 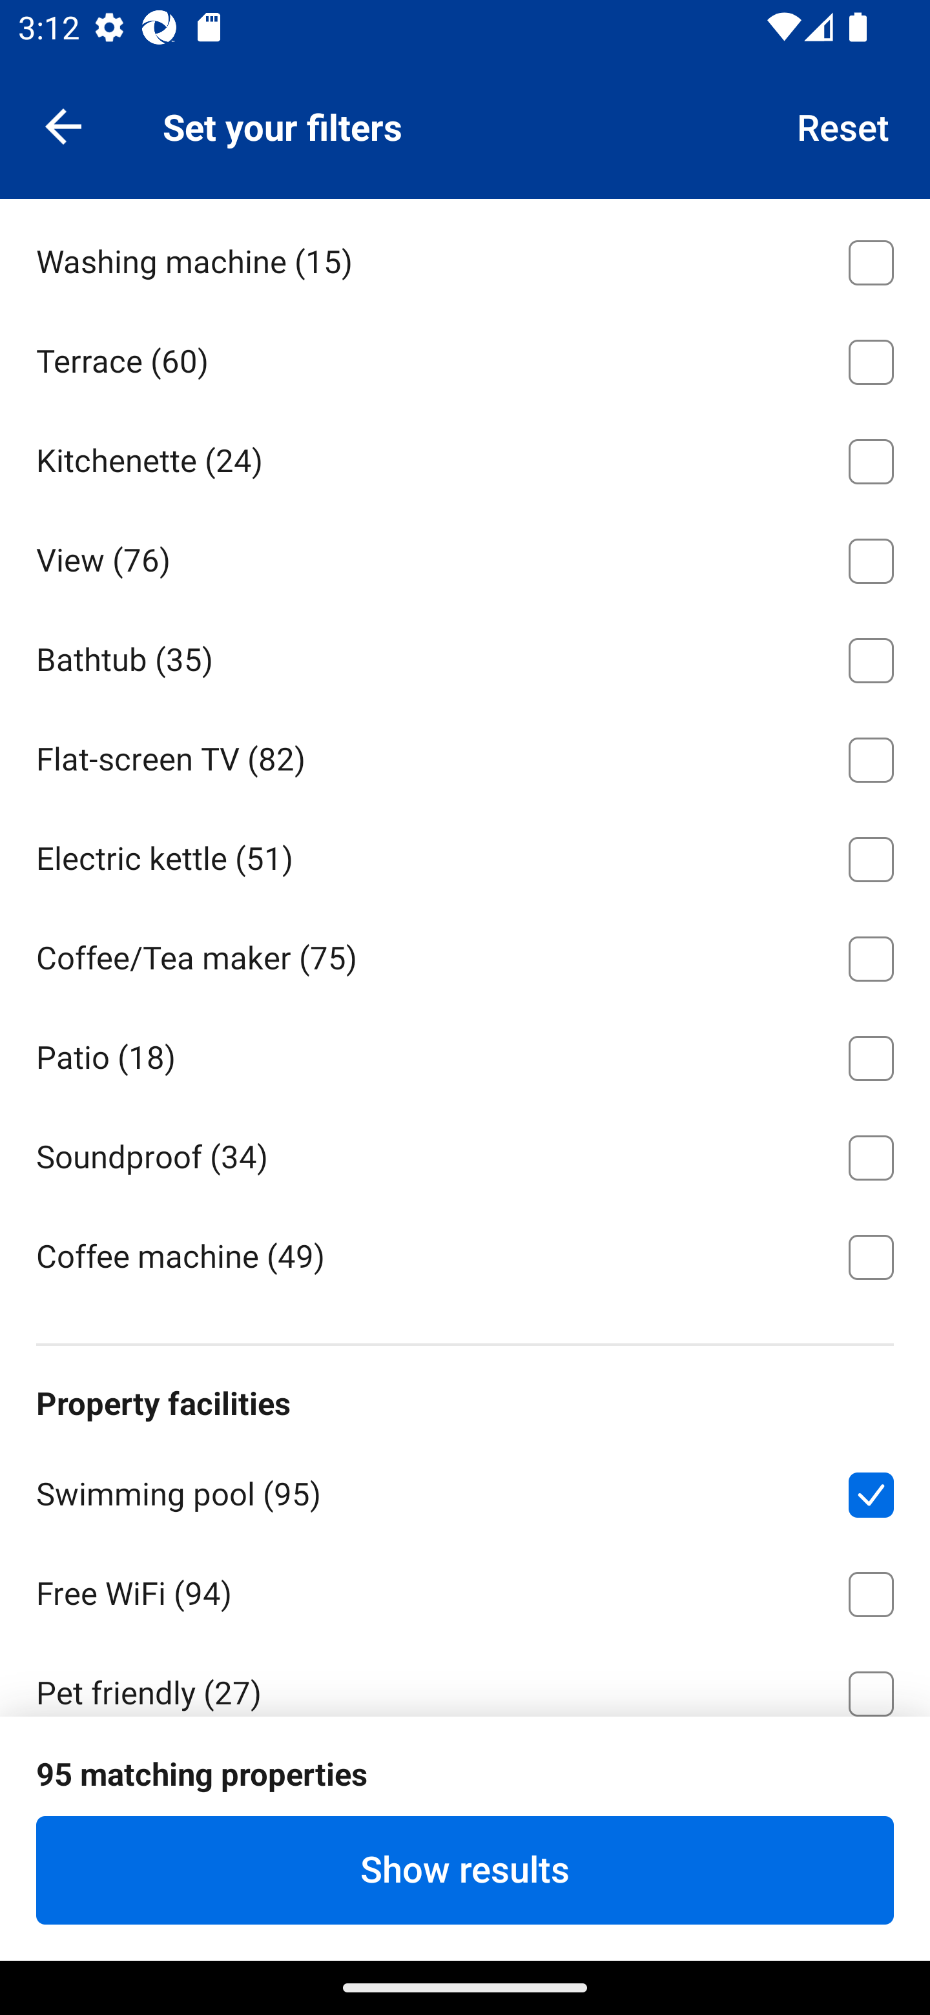 What do you see at coordinates (465, 258) in the screenshot?
I see `Washing machine ⁦(15)` at bounding box center [465, 258].